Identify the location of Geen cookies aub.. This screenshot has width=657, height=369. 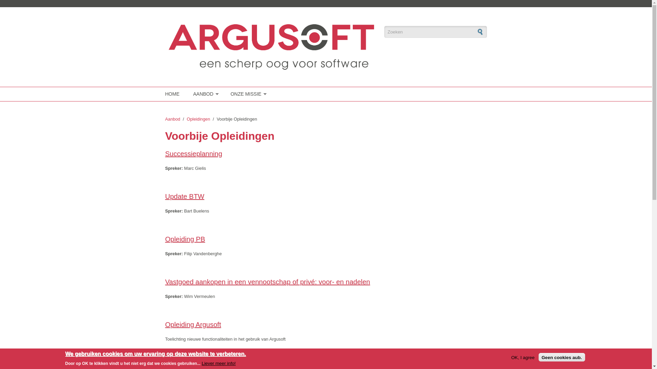
(562, 357).